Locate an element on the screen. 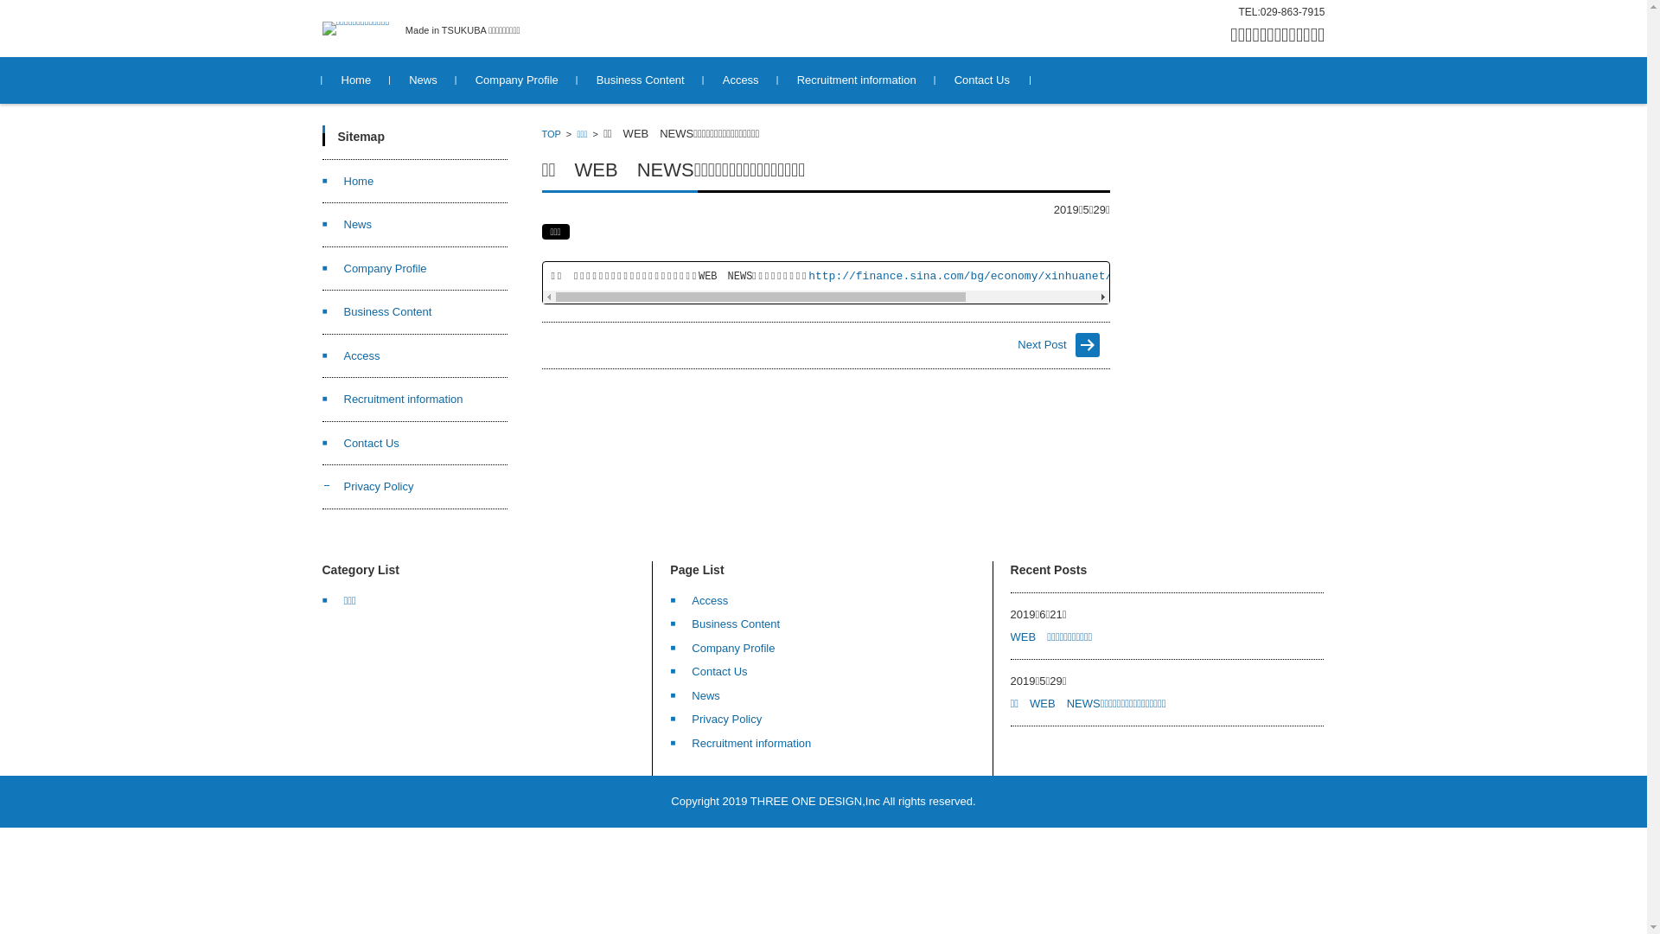  Company Profile is located at coordinates (517, 80).